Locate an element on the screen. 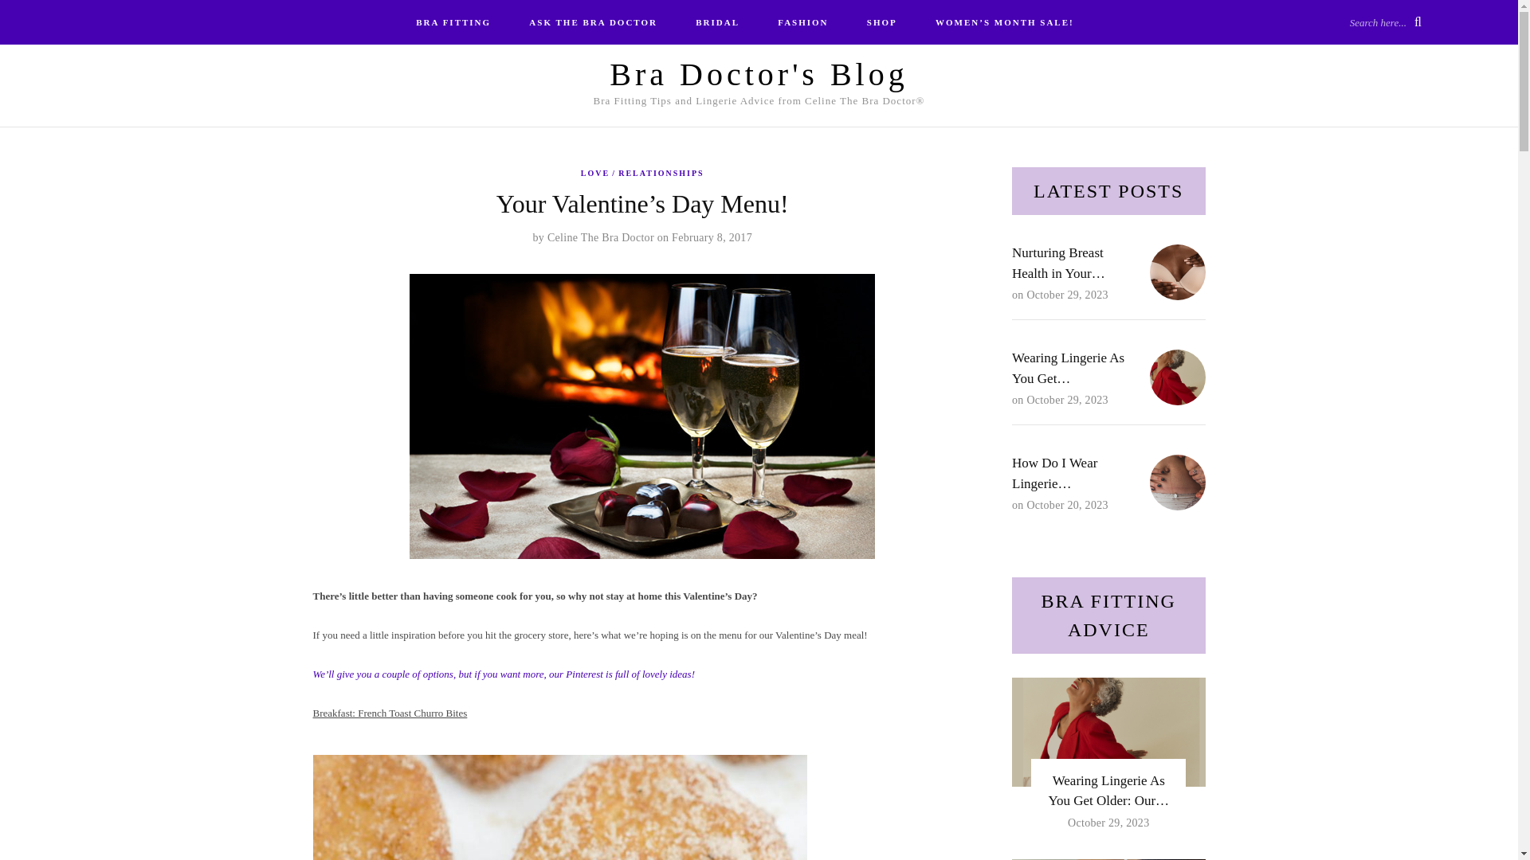 The height and width of the screenshot is (860, 1530). Search here... is located at coordinates (1385, 21).